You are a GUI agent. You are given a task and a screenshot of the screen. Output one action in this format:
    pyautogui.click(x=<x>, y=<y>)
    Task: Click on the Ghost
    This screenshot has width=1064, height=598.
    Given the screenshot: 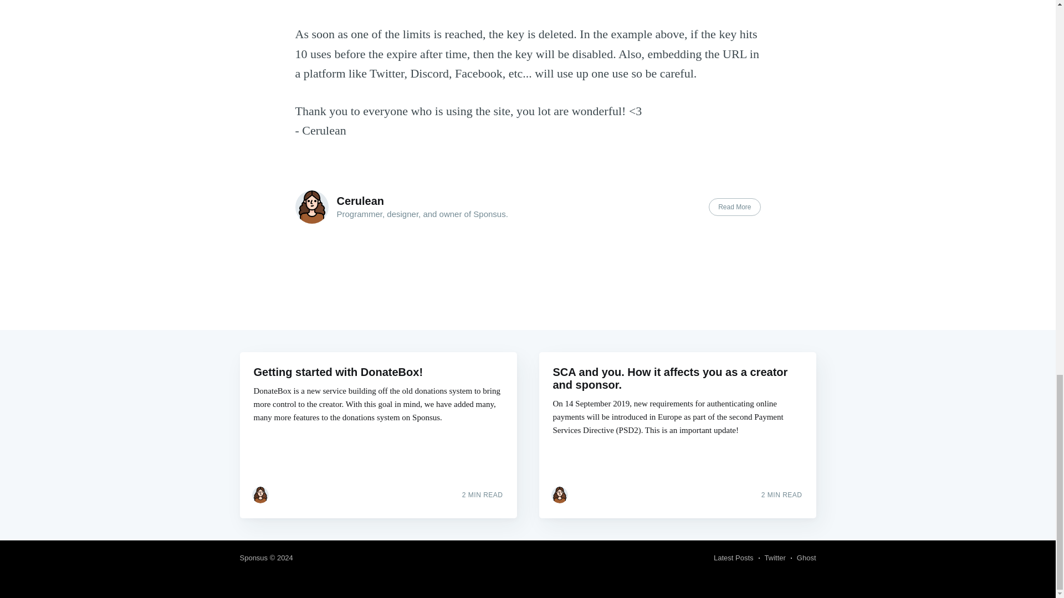 What is the action you would take?
    pyautogui.click(x=806, y=558)
    